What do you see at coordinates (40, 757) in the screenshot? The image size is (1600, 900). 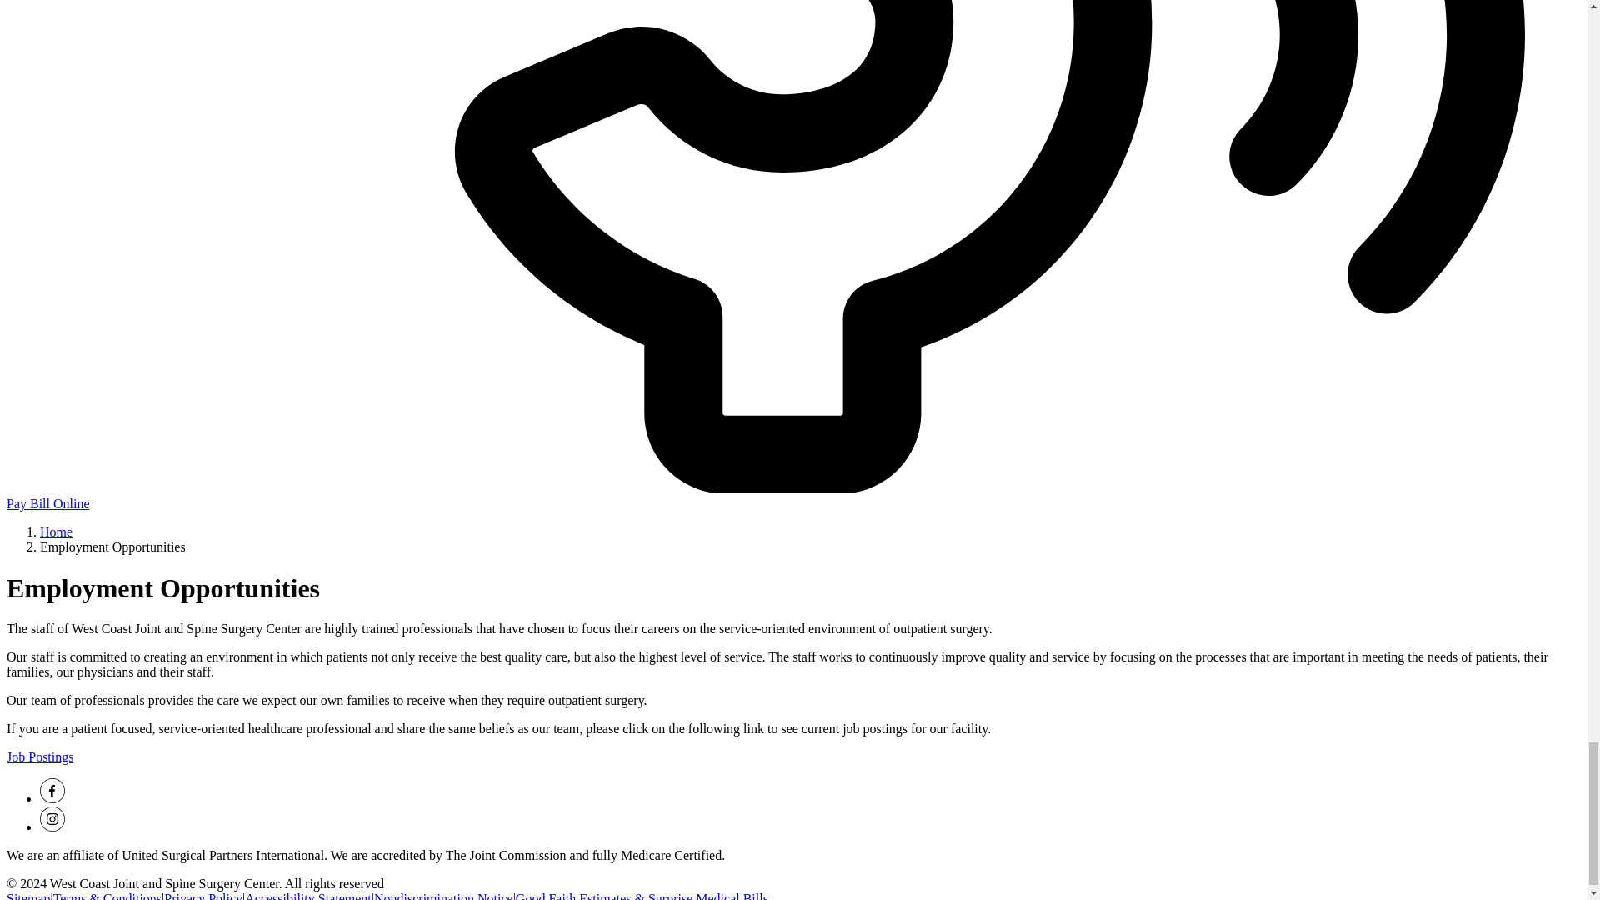 I see `Job Postings` at bounding box center [40, 757].